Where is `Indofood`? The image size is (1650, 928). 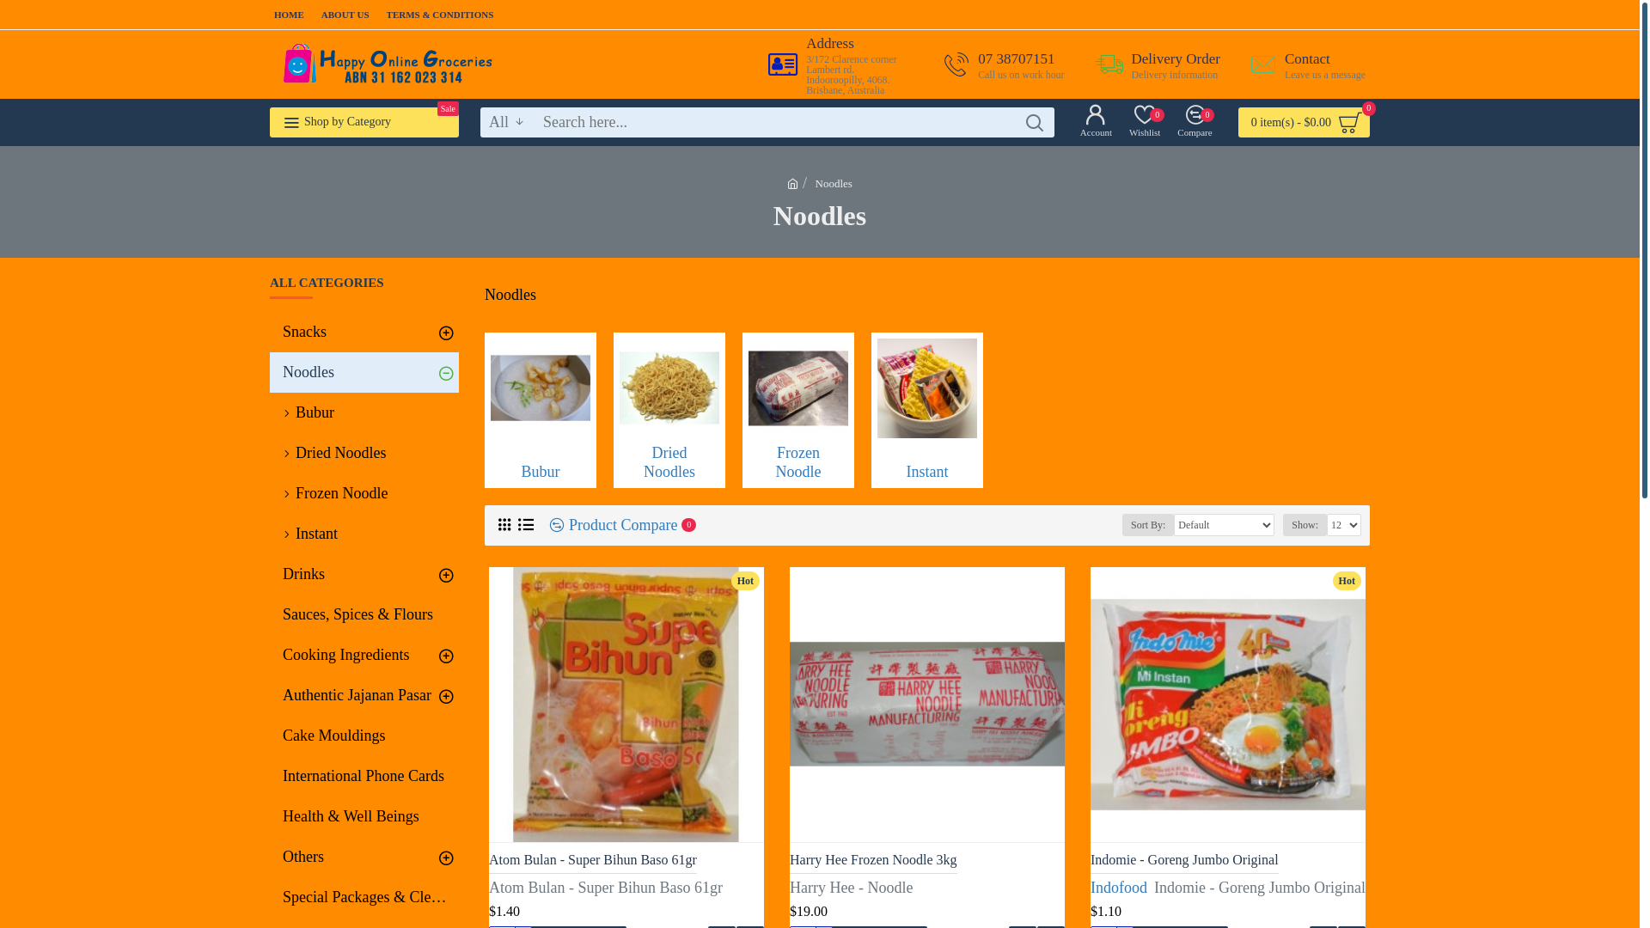
Indofood is located at coordinates (1119, 888).